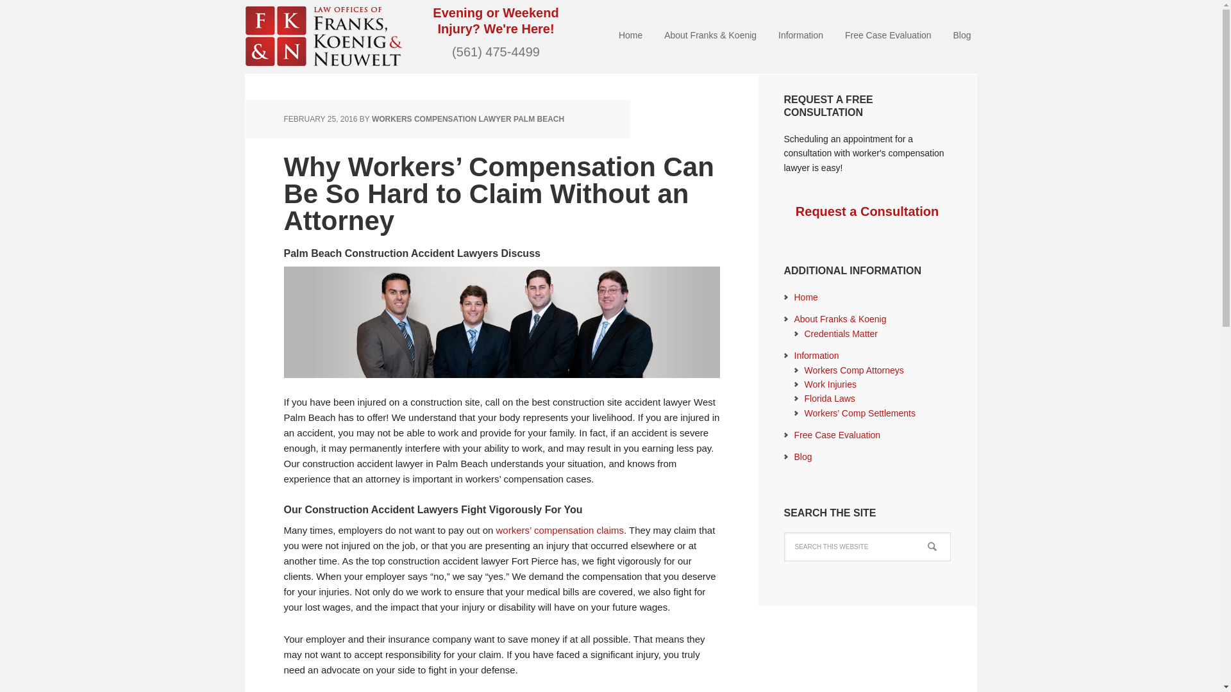 This screenshot has height=692, width=1231. What do you see at coordinates (837, 434) in the screenshot?
I see `Free Case Evaluation` at bounding box center [837, 434].